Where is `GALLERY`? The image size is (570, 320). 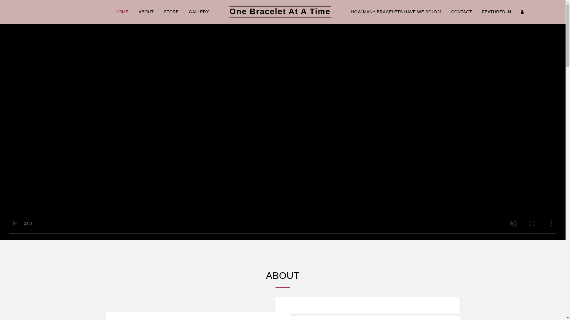 GALLERY is located at coordinates (199, 12).